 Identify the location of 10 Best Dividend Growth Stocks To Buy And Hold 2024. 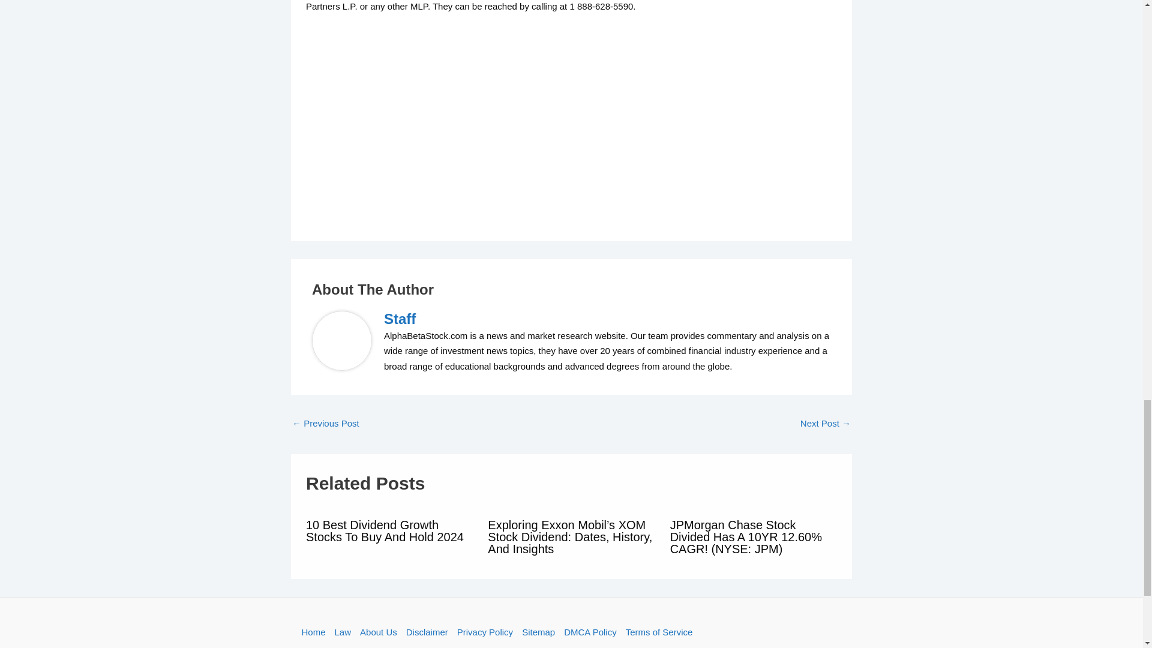
(385, 531).